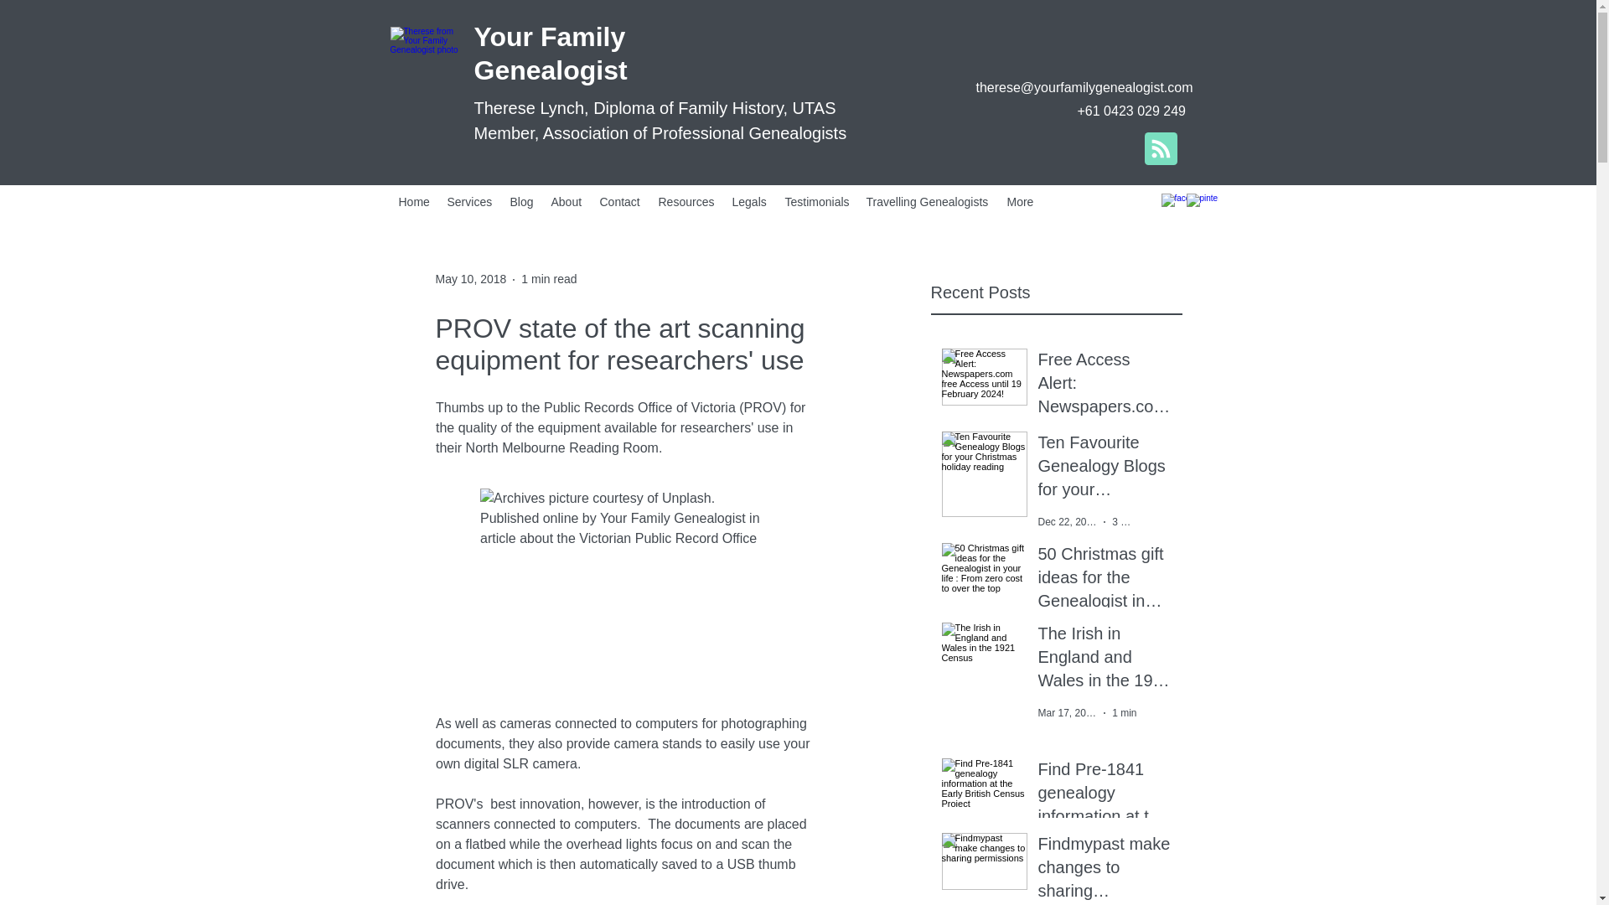 The height and width of the screenshot is (905, 1609). Describe the element at coordinates (1123, 712) in the screenshot. I see `1 min` at that location.